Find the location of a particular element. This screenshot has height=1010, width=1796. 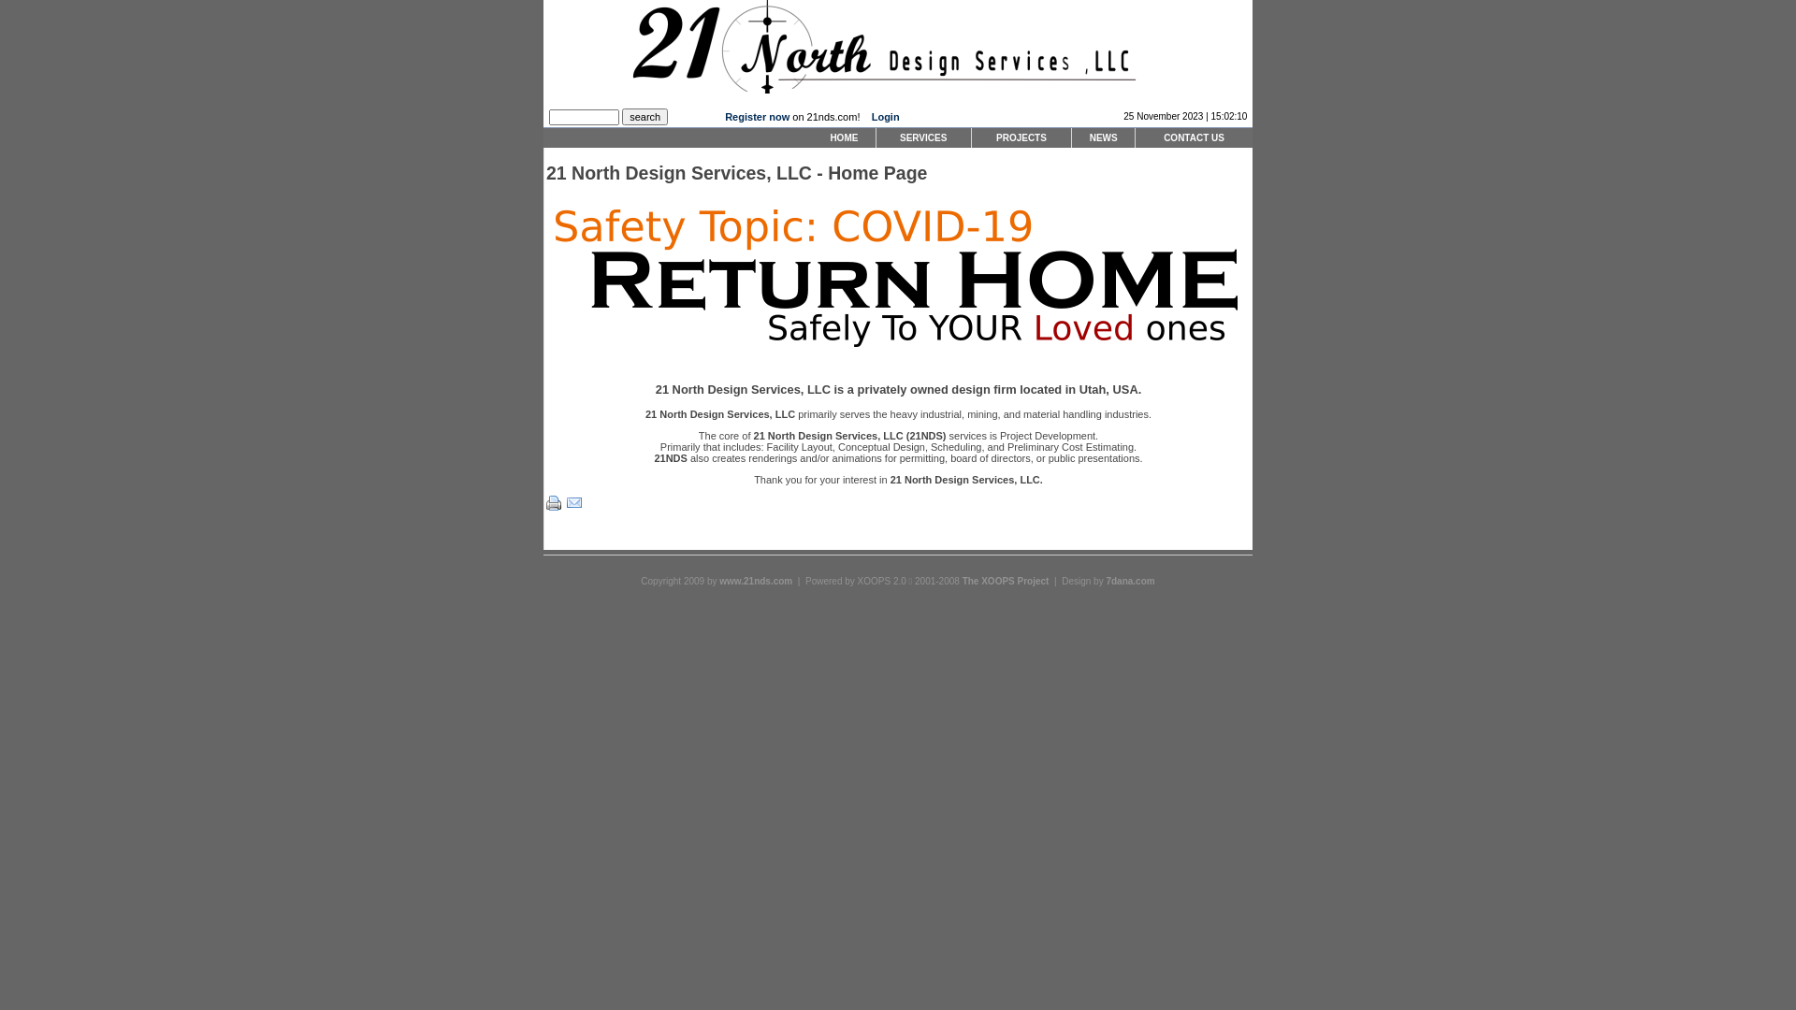

CONTACT US is located at coordinates (1194, 138).